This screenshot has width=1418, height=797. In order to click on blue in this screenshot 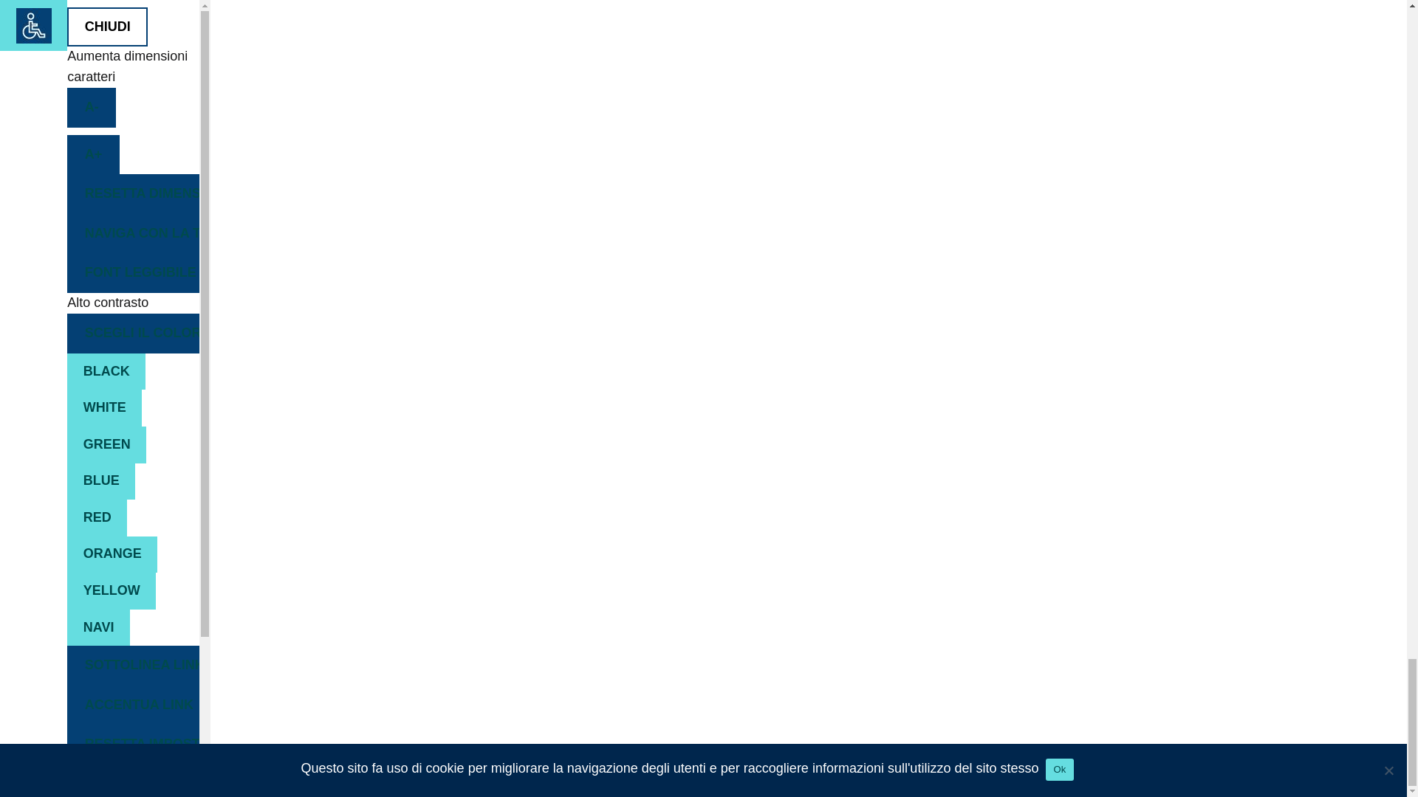, I will do `click(100, 481)`.